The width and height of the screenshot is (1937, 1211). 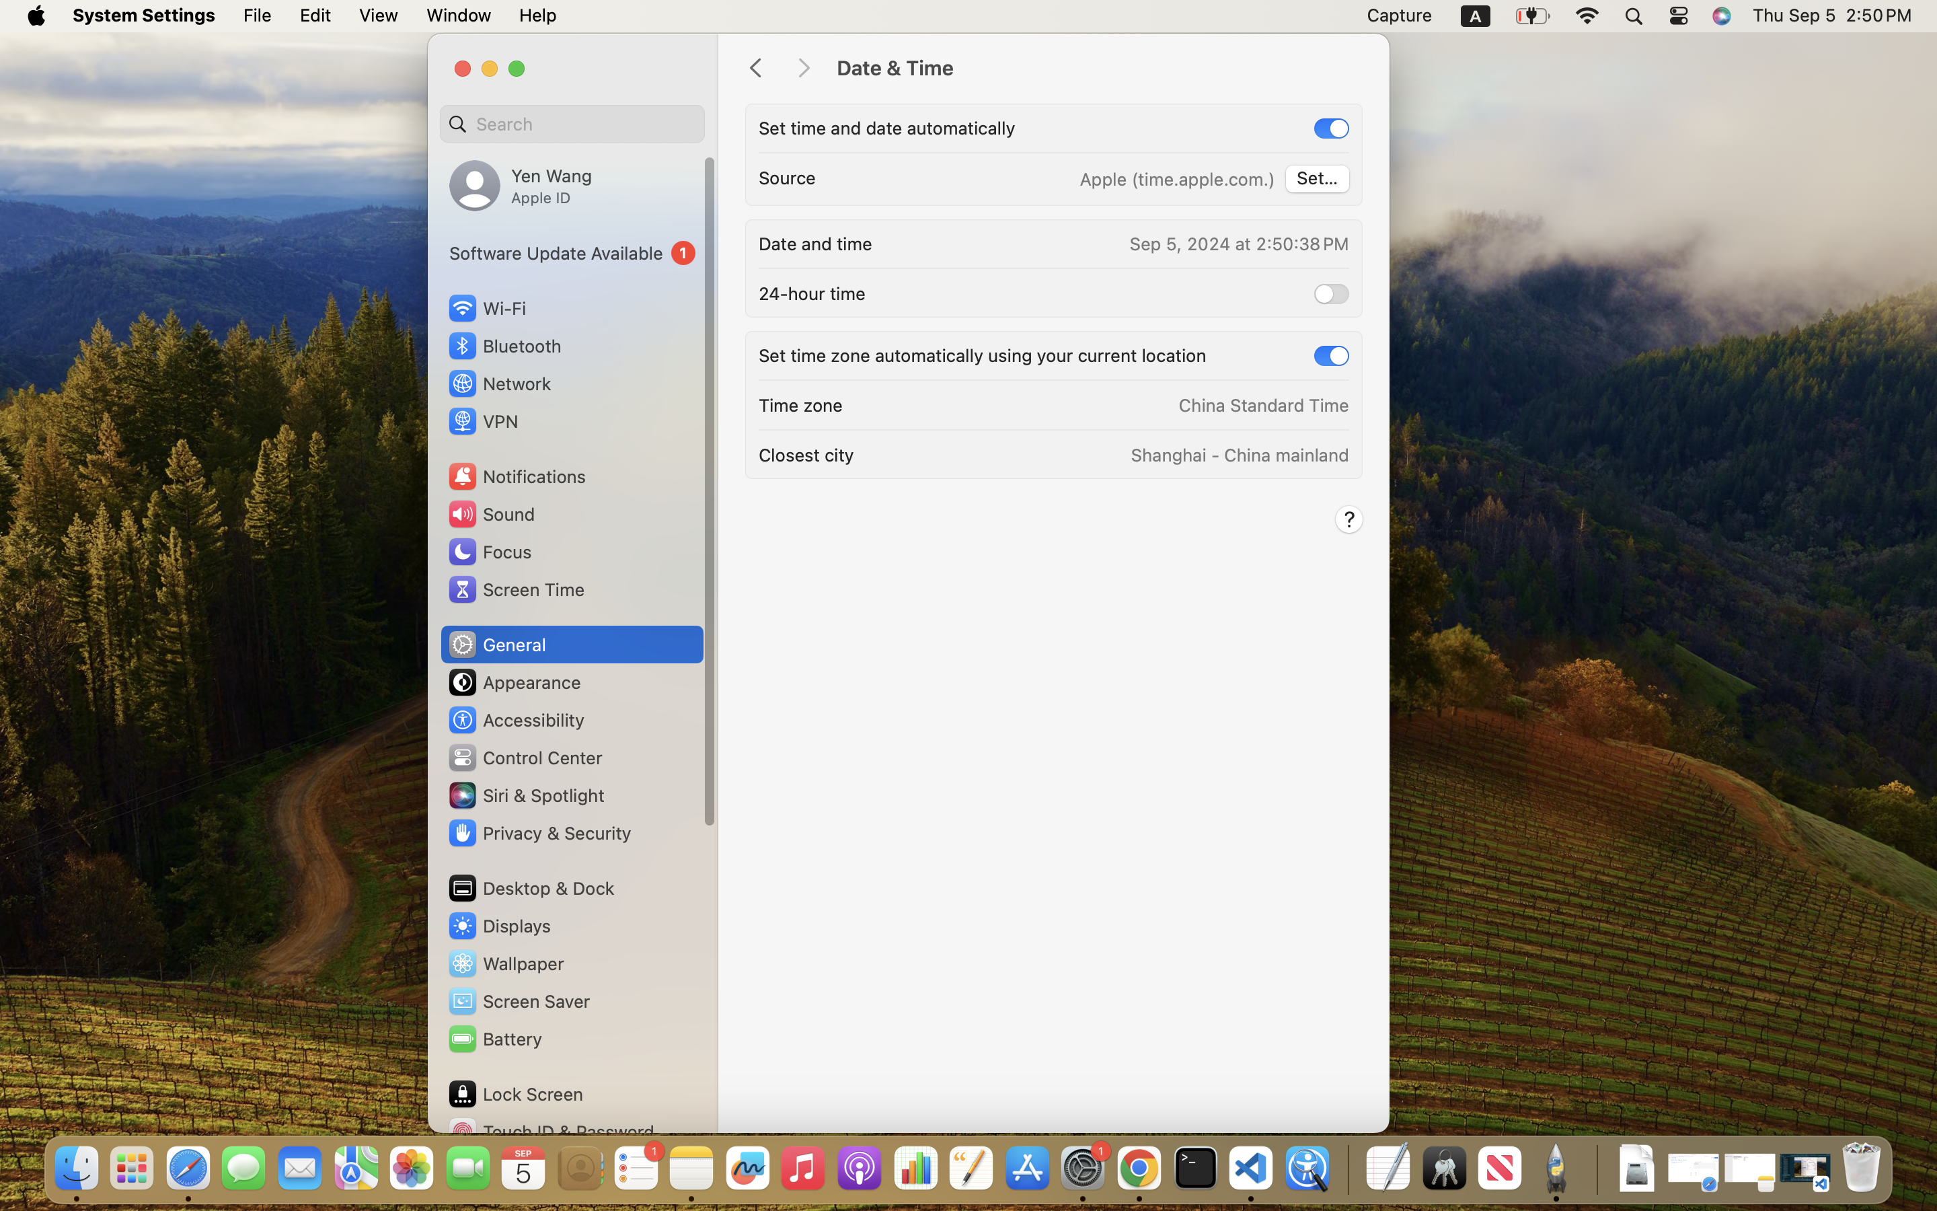 What do you see at coordinates (1346, 1169) in the screenshot?
I see `0.4285714328289032` at bounding box center [1346, 1169].